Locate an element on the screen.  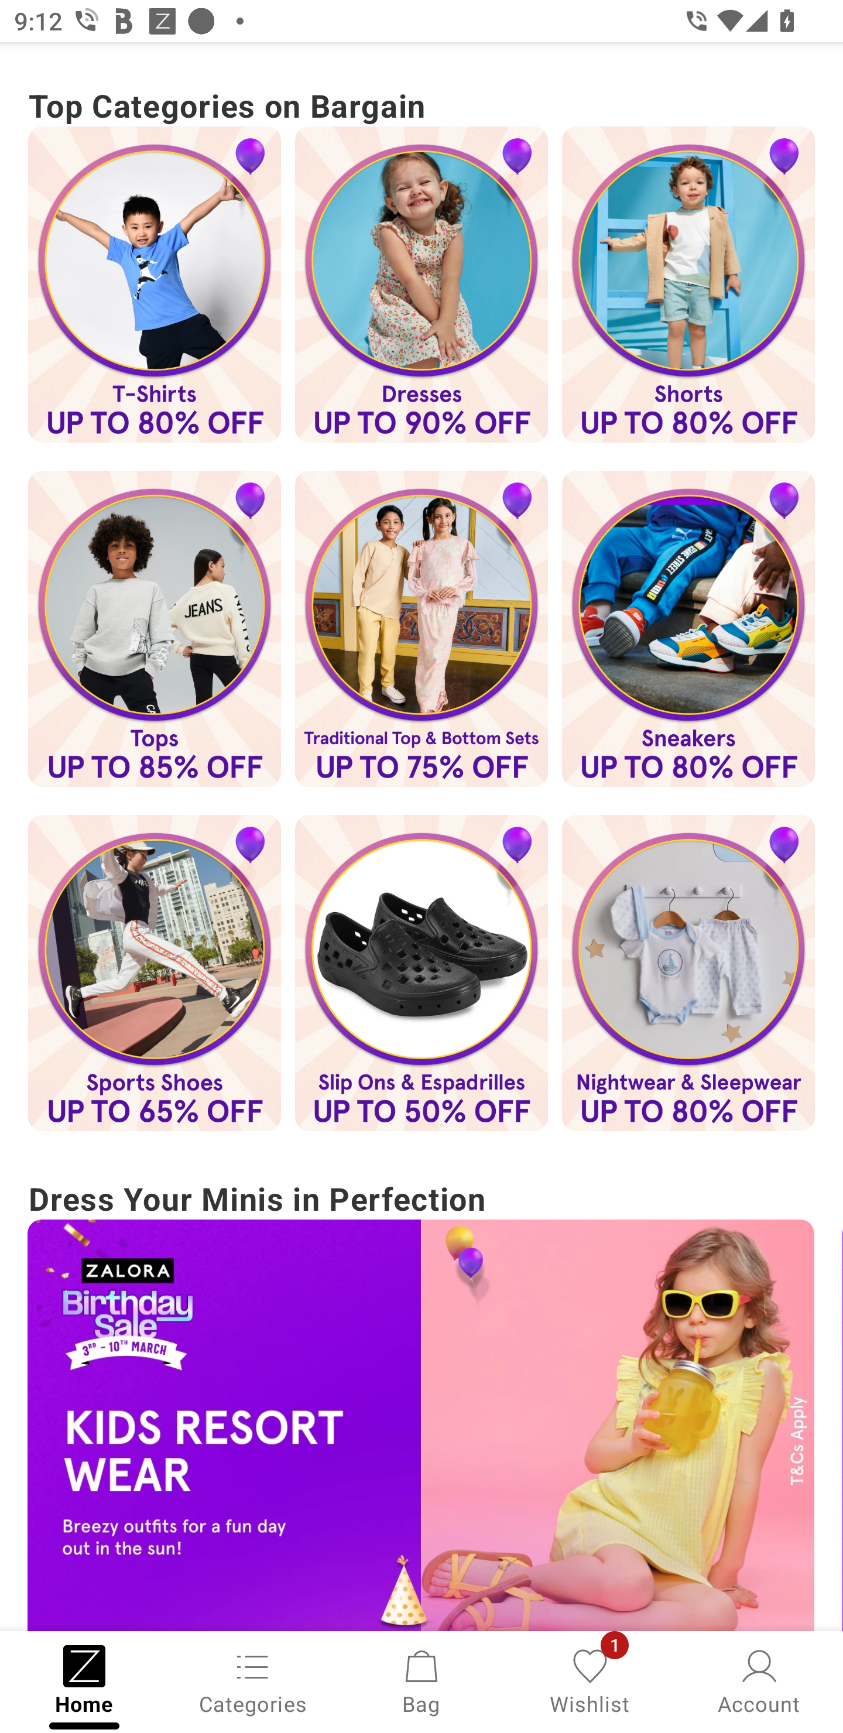
Campaign banner is located at coordinates (688, 284).